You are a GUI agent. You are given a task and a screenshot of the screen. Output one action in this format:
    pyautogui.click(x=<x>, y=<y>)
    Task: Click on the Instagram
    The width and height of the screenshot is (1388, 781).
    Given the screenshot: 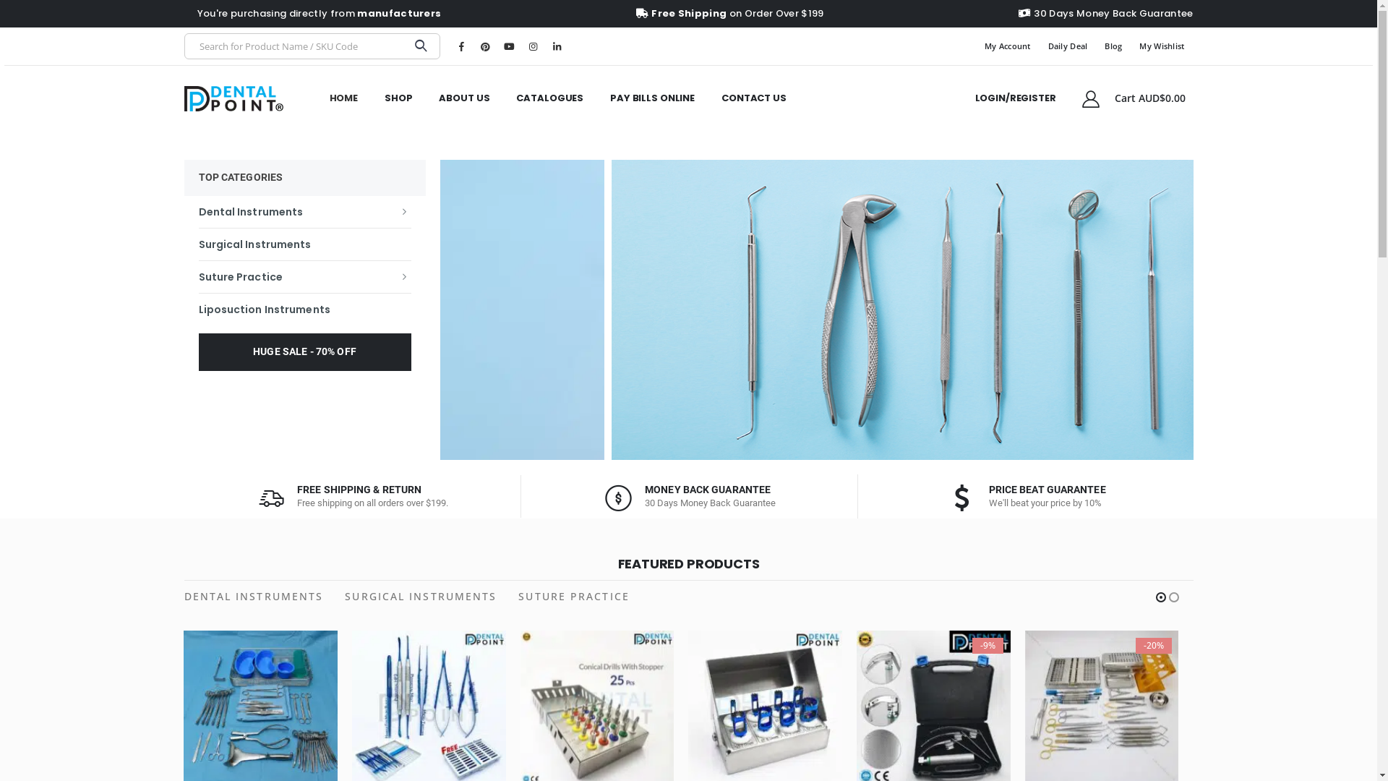 What is the action you would take?
    pyautogui.click(x=533, y=46)
    